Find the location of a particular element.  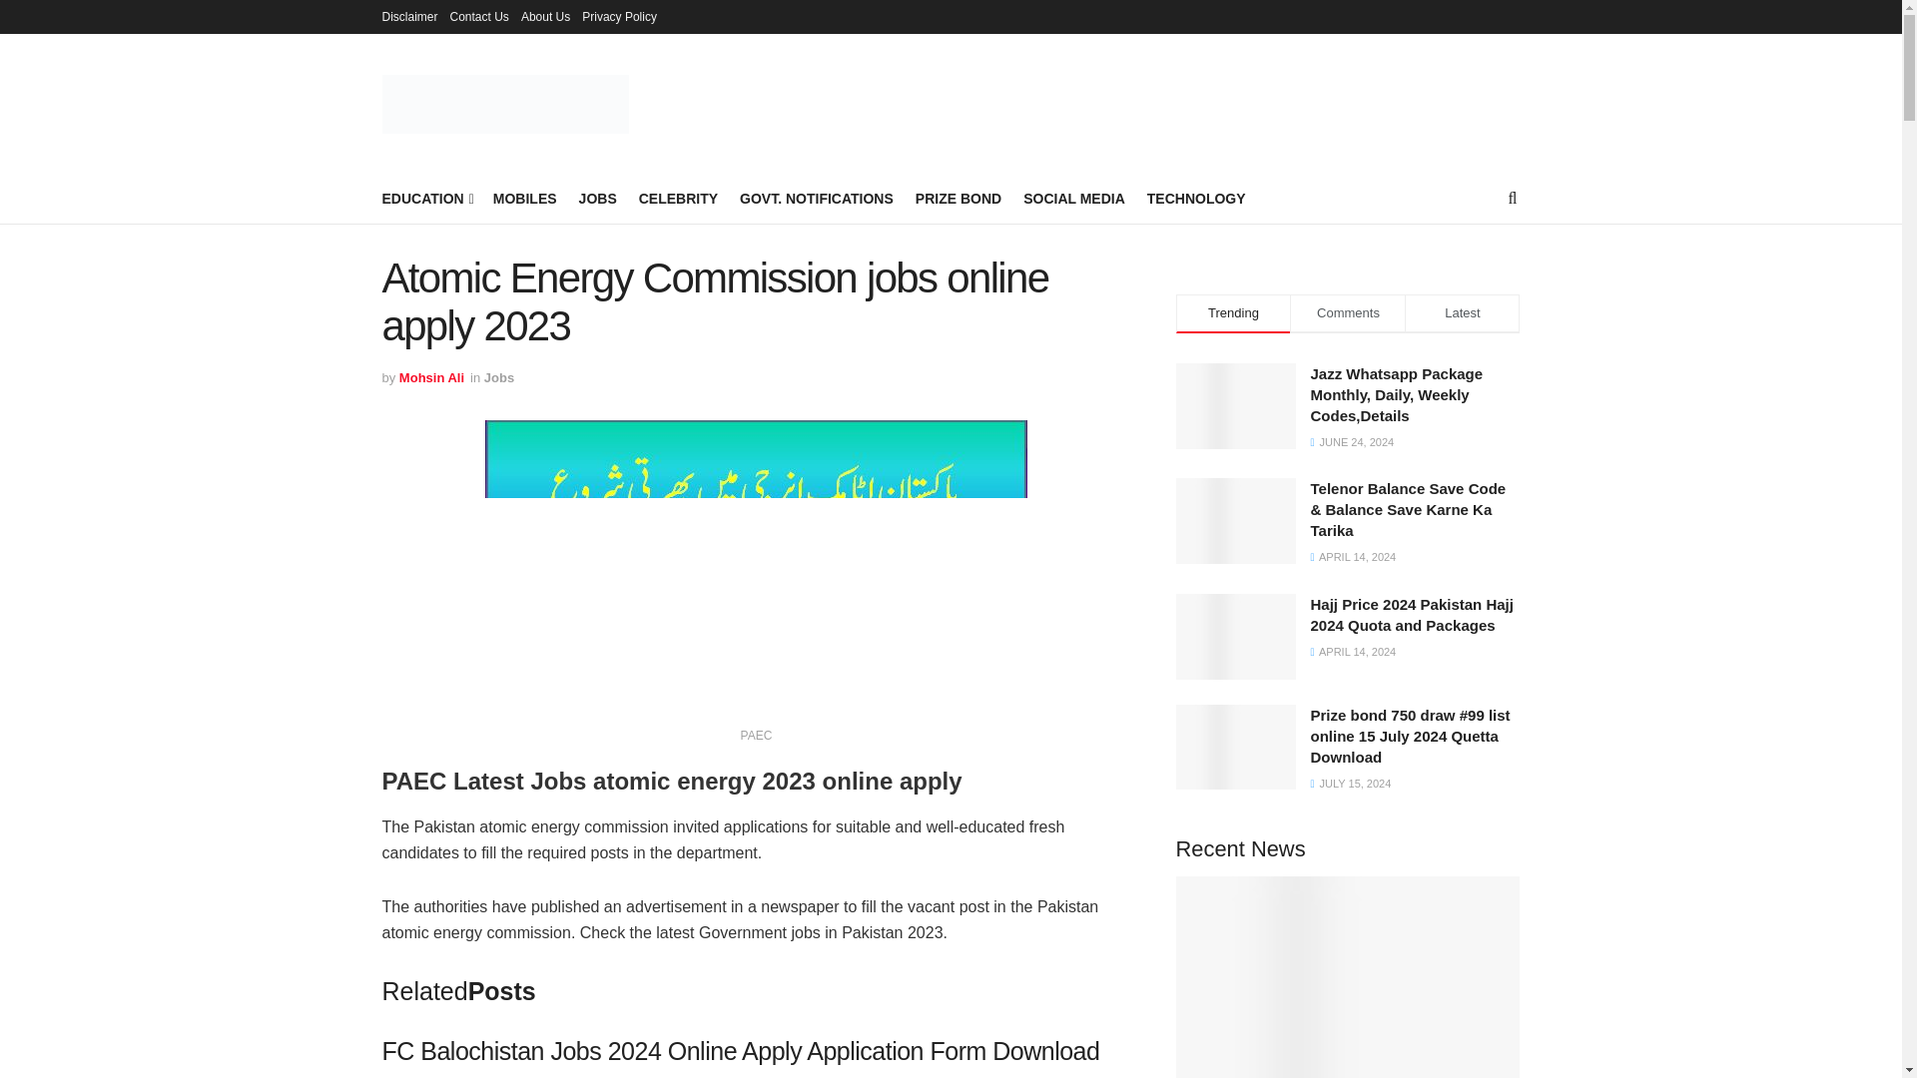

Atomic Energy Commission jobs online apply 2023 1 is located at coordinates (756, 570).